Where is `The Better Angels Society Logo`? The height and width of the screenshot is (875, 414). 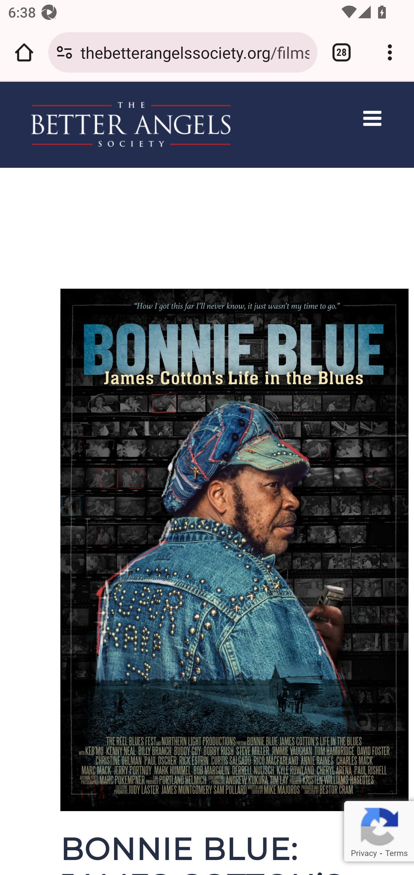
The Better Angels Society Logo is located at coordinates (131, 124).